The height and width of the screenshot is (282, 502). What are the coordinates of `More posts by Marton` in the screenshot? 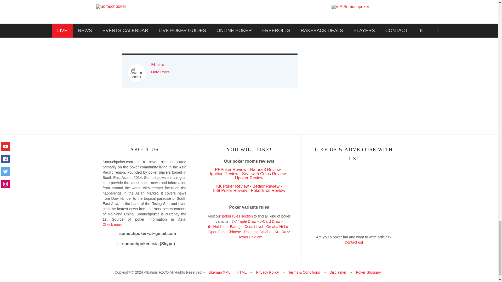 It's located at (160, 72).